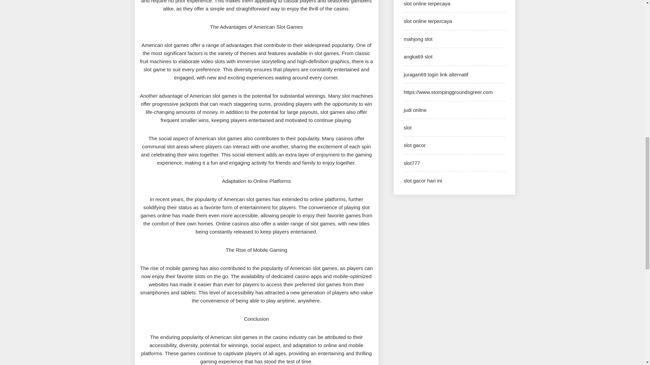 This screenshot has height=365, width=650. I want to click on slot777, so click(412, 163).